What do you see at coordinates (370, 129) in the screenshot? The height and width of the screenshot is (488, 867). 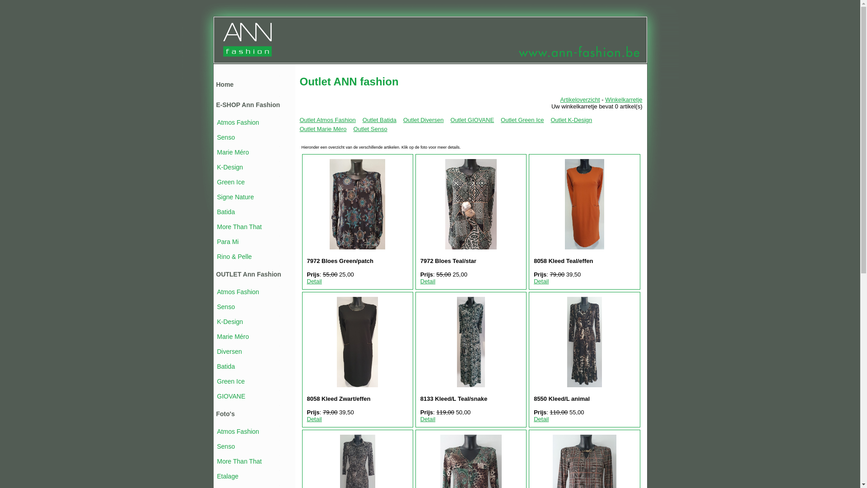 I see `Outlet Senso` at bounding box center [370, 129].